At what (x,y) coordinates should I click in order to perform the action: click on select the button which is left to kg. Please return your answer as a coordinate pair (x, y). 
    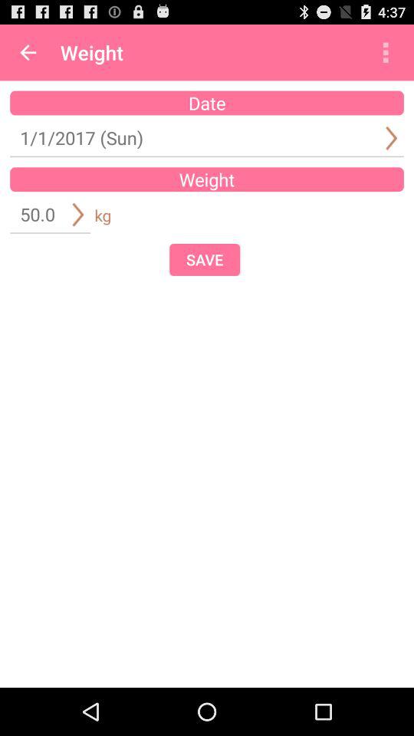
    Looking at the image, I should click on (77, 214).